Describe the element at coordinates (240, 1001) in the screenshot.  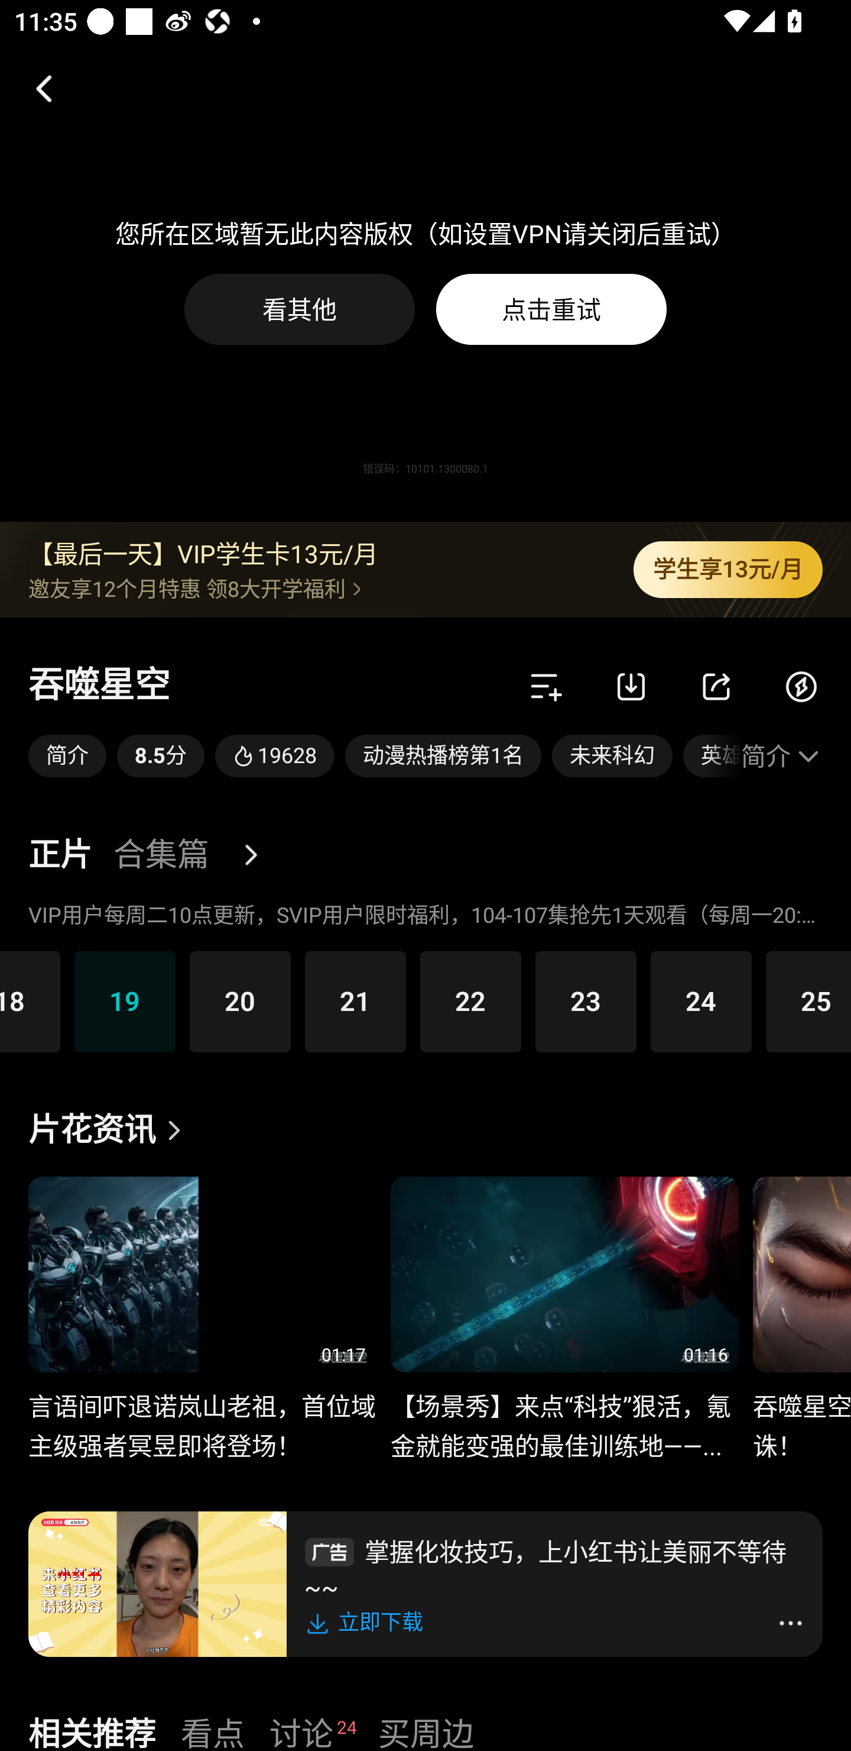
I see `第20集 20` at that location.